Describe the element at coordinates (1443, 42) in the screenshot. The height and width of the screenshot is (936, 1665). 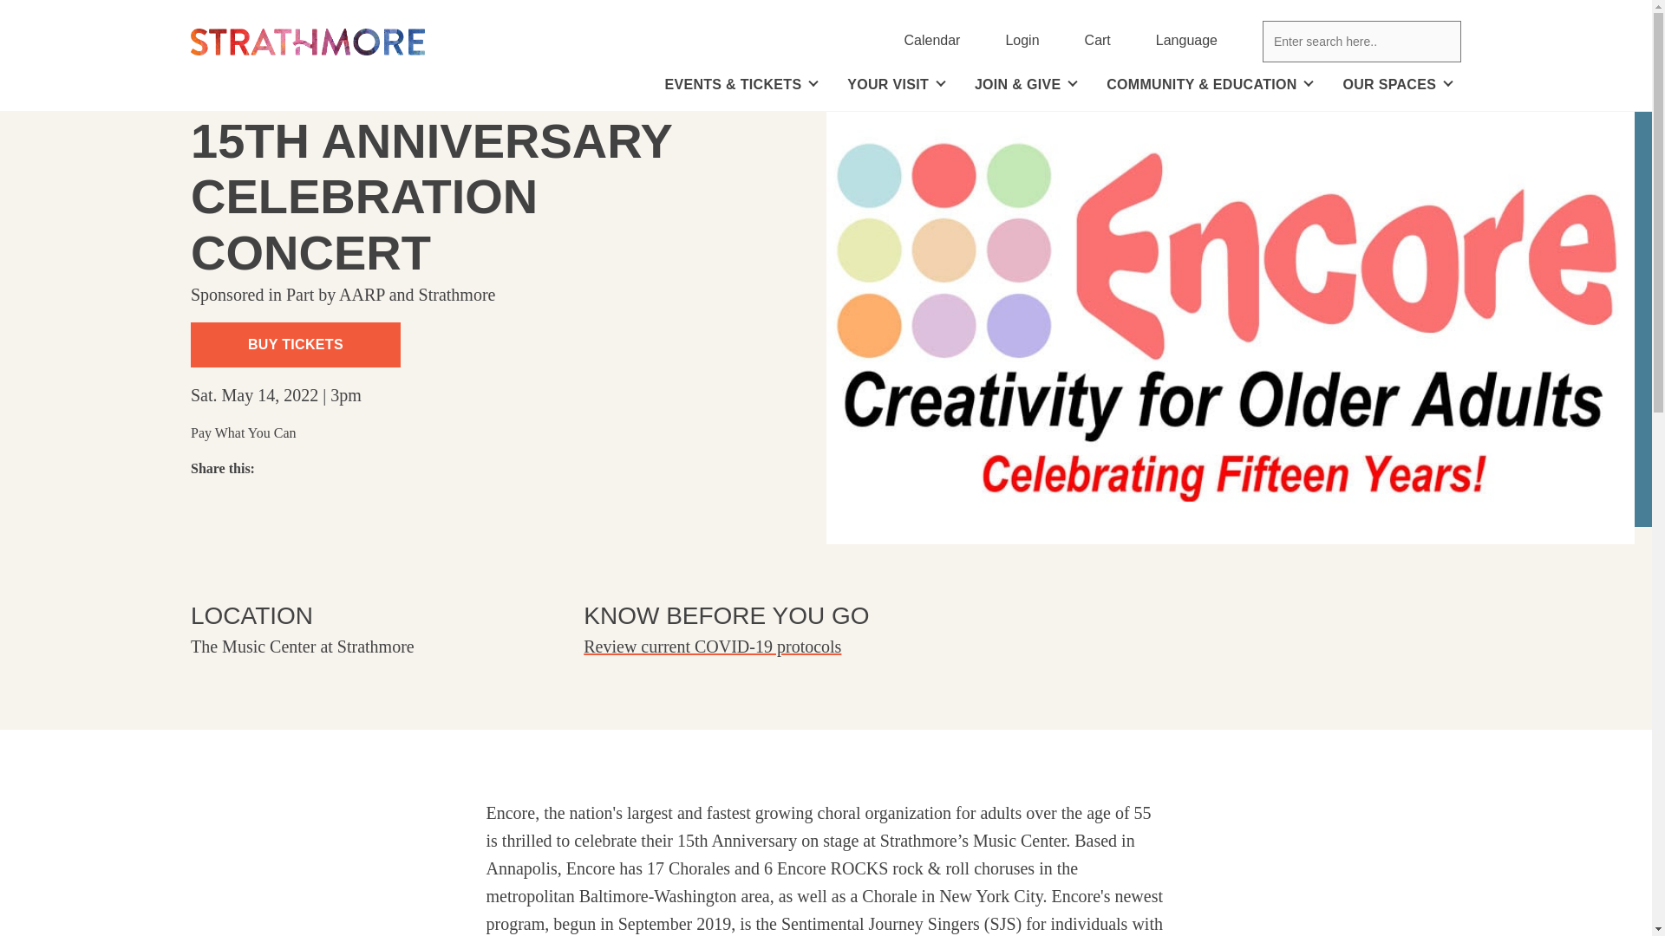
I see `Login` at that location.